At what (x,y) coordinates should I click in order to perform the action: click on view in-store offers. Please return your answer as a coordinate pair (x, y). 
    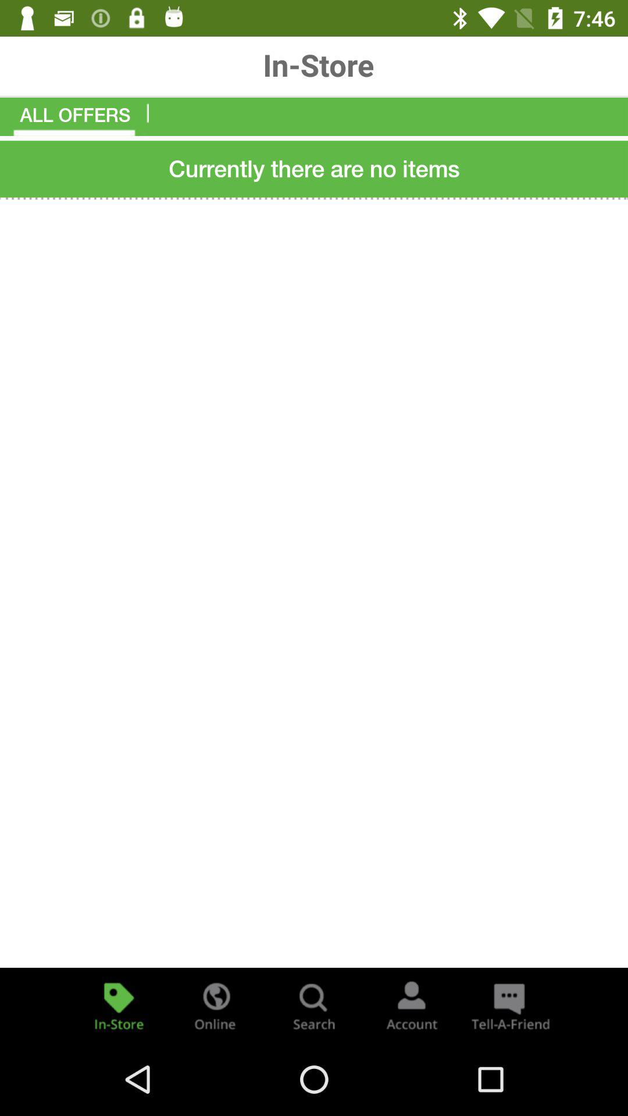
    Looking at the image, I should click on (119, 1006).